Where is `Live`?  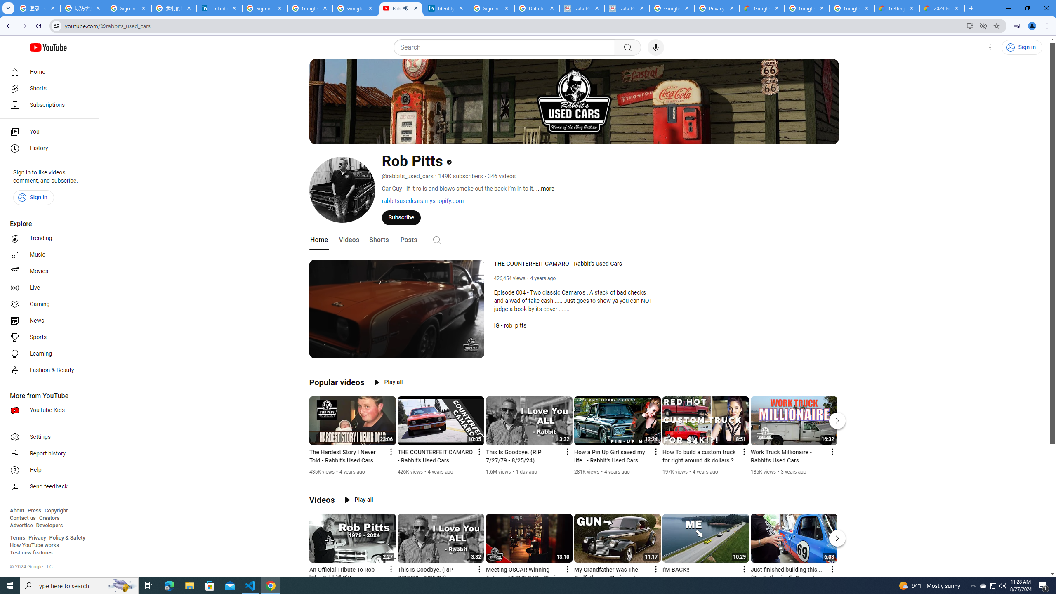 Live is located at coordinates (47, 288).